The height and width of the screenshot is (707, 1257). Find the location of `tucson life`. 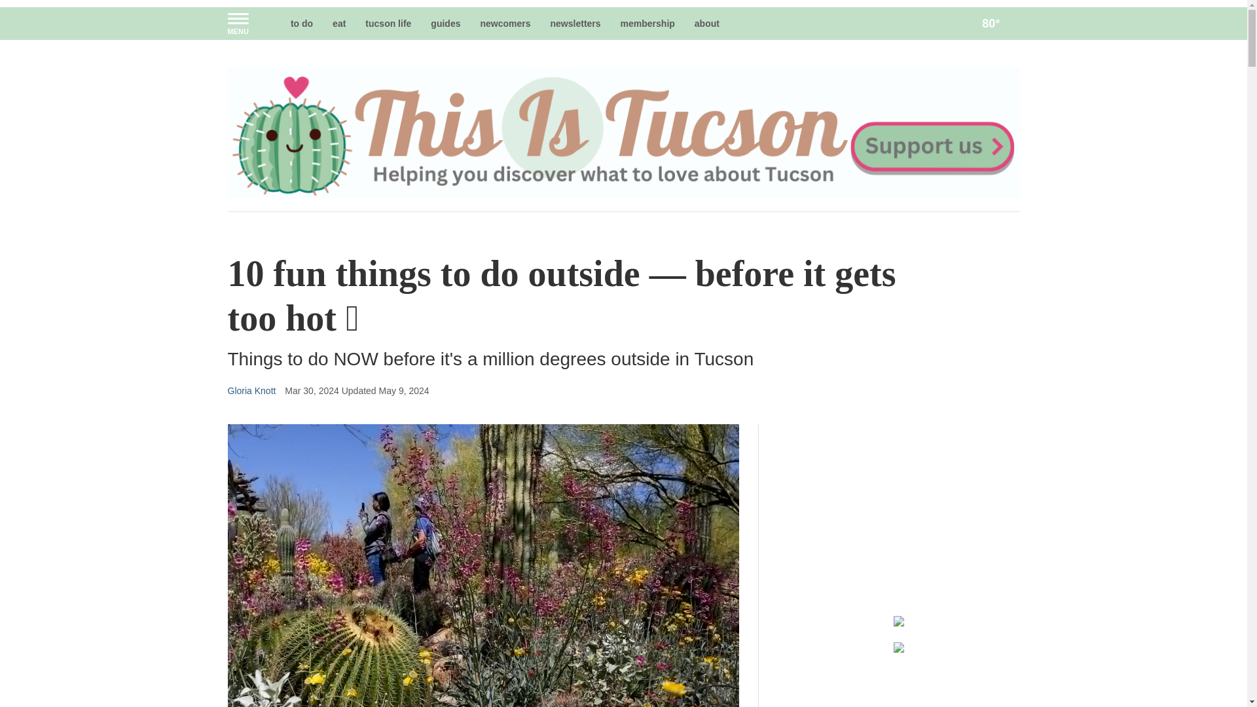

tucson life is located at coordinates (388, 23).